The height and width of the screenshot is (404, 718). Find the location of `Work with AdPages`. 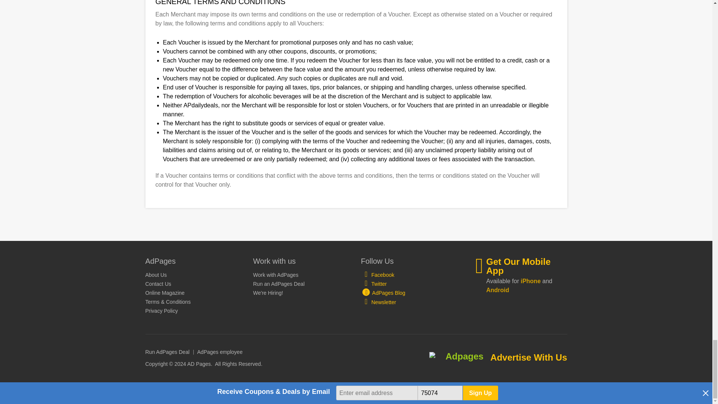

Work with AdPages is located at coordinates (276, 275).